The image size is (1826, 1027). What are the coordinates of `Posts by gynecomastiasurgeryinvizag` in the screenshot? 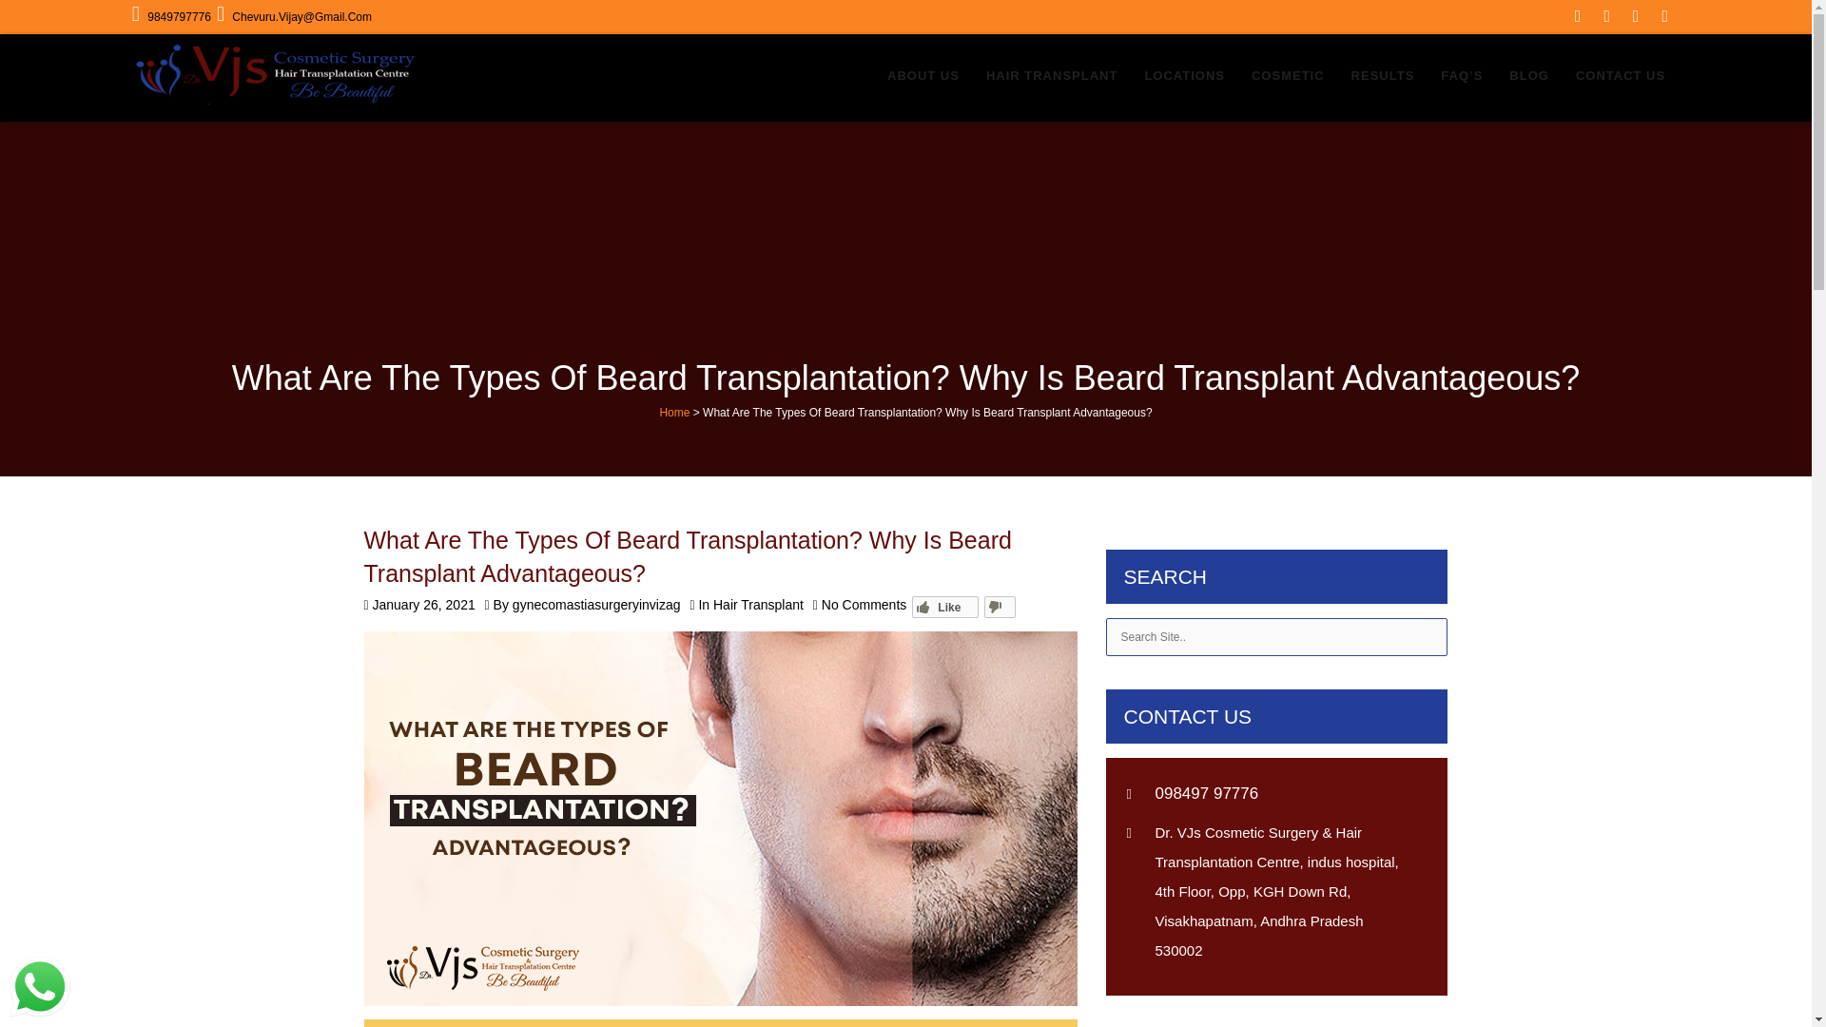 It's located at (597, 604).